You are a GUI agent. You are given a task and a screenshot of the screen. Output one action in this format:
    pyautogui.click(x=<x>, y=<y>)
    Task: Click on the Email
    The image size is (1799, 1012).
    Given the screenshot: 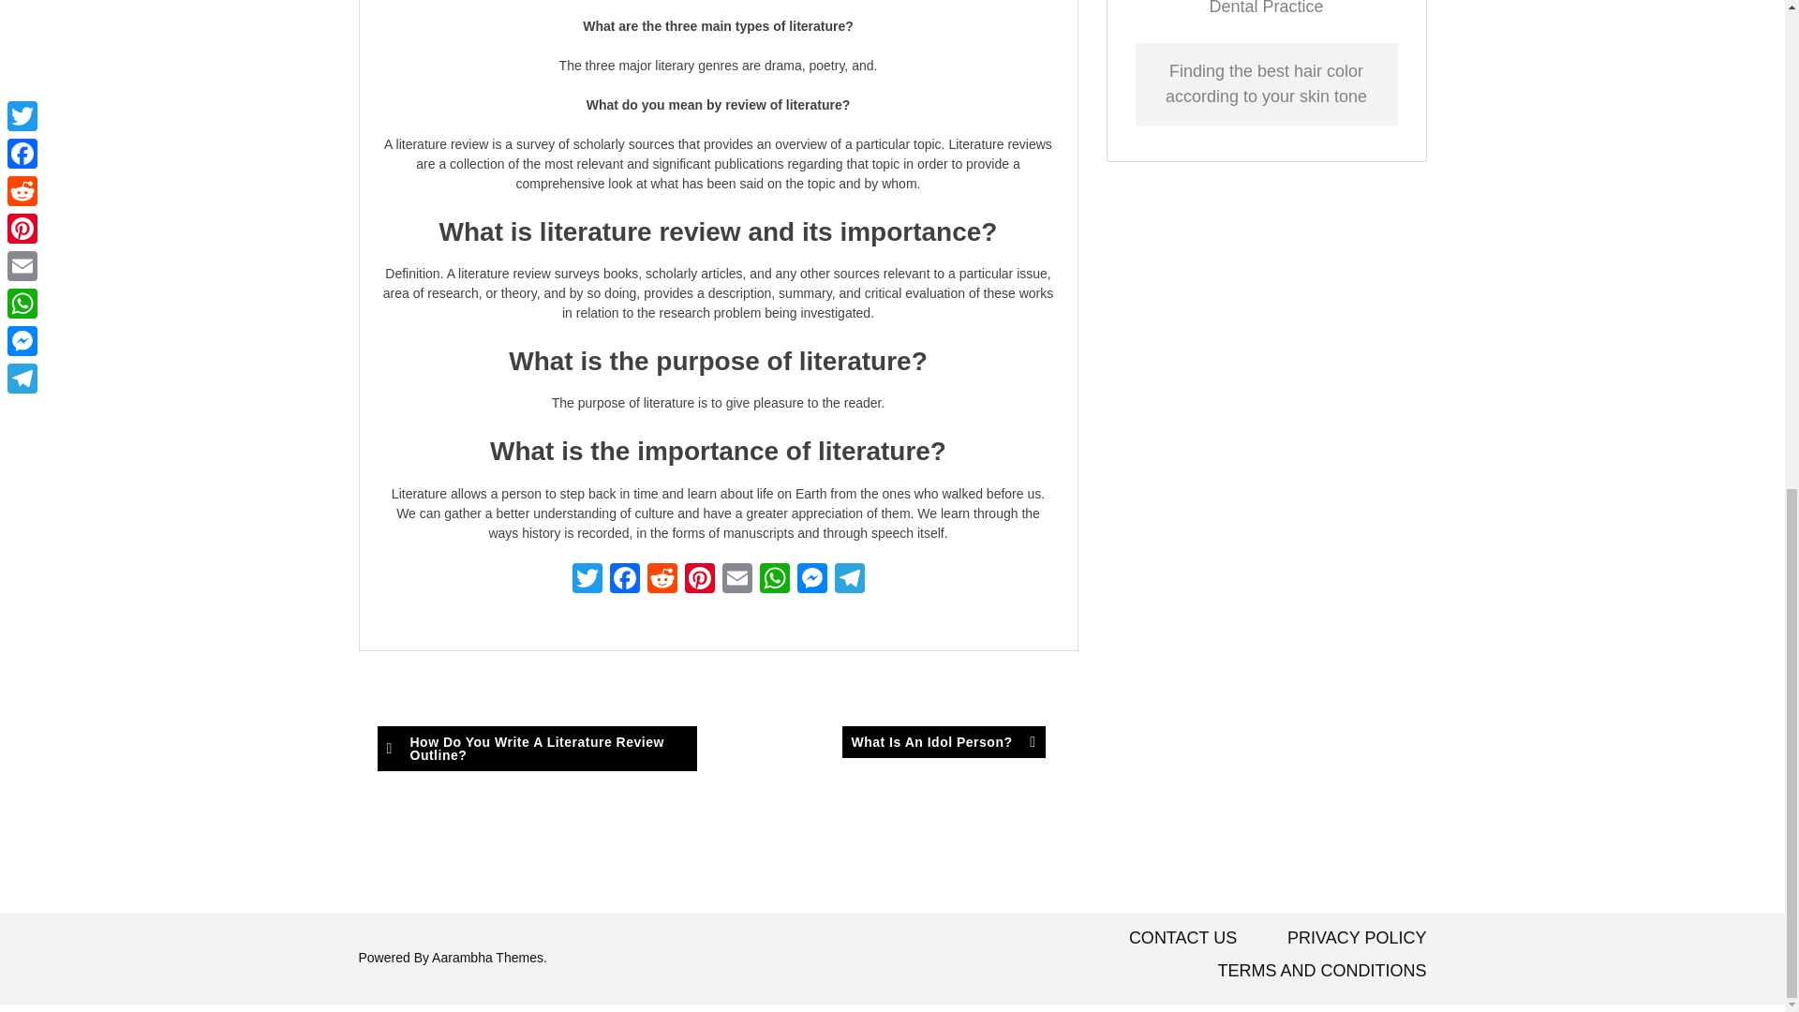 What is the action you would take?
    pyautogui.click(x=736, y=580)
    